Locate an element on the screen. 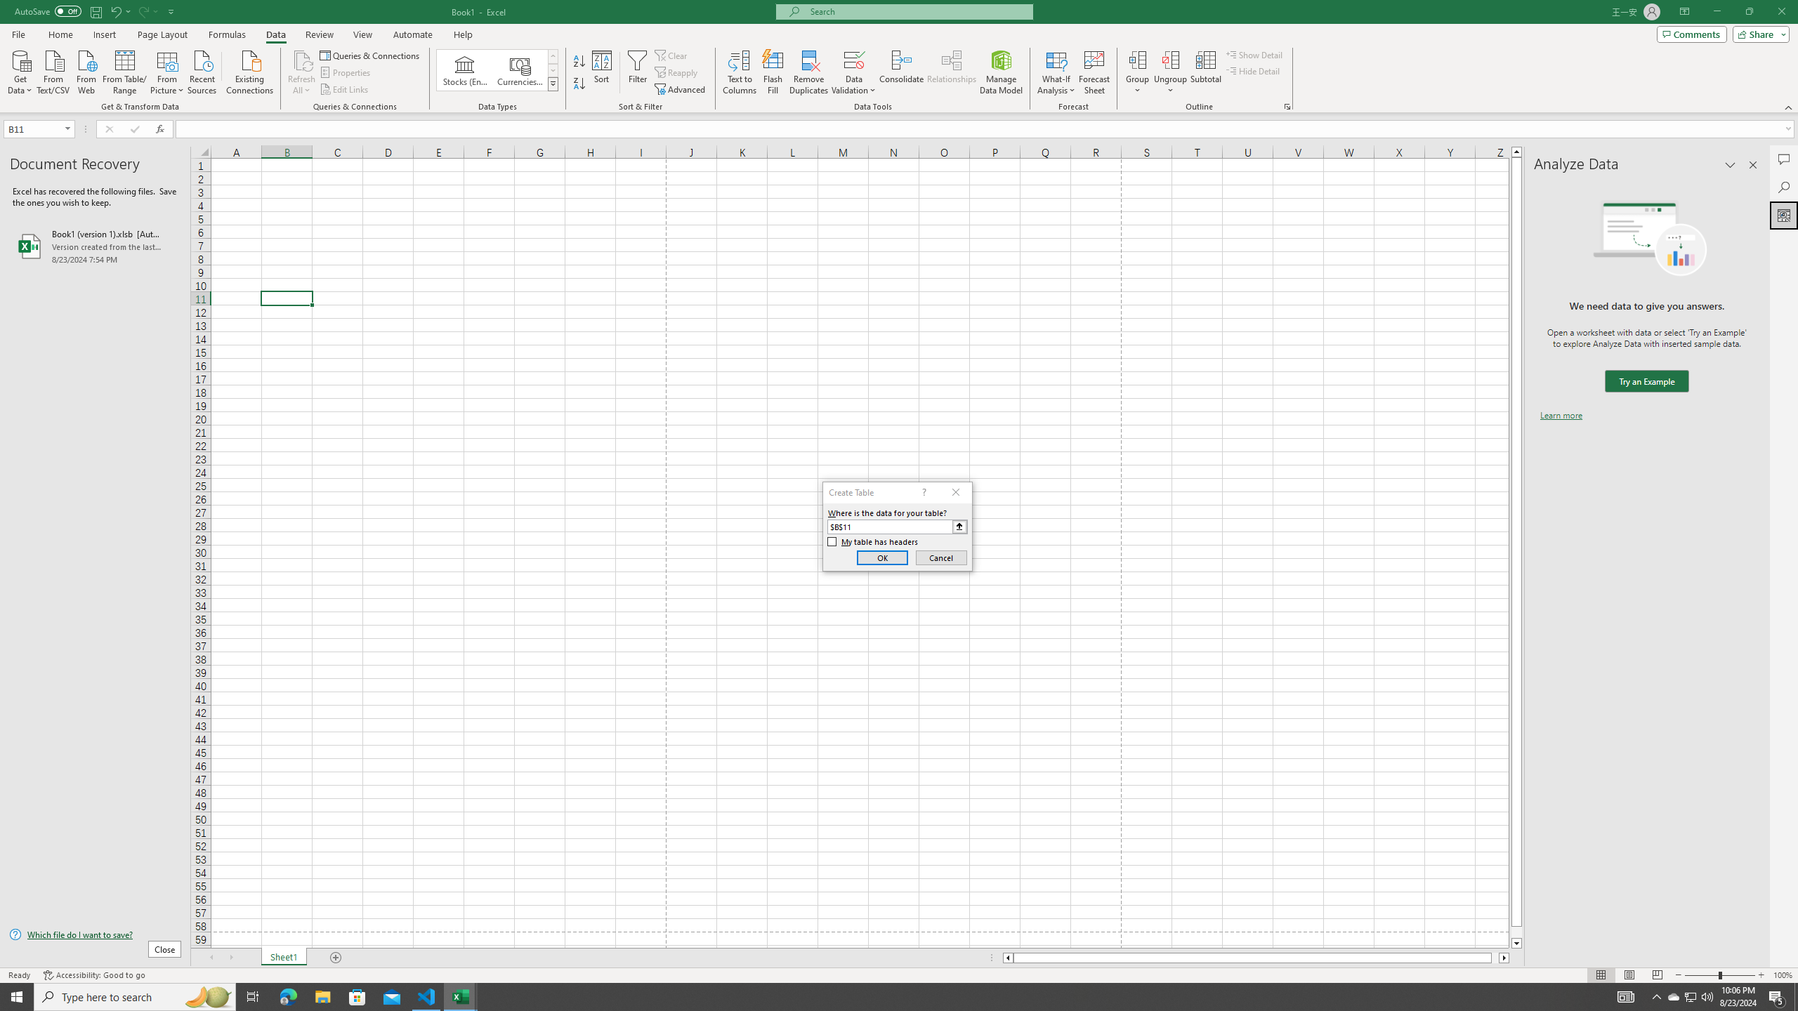 This screenshot has height=1011, width=1798. Filter is located at coordinates (637, 72).